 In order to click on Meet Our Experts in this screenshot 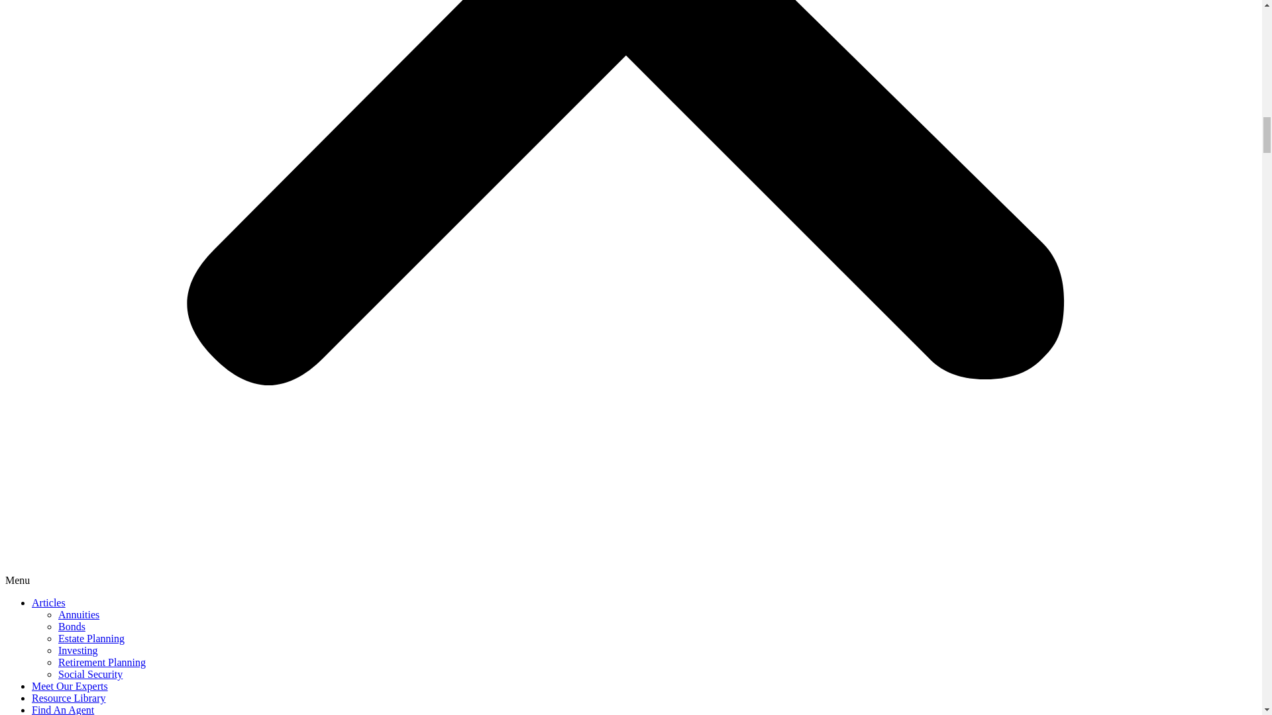, I will do `click(70, 686)`.